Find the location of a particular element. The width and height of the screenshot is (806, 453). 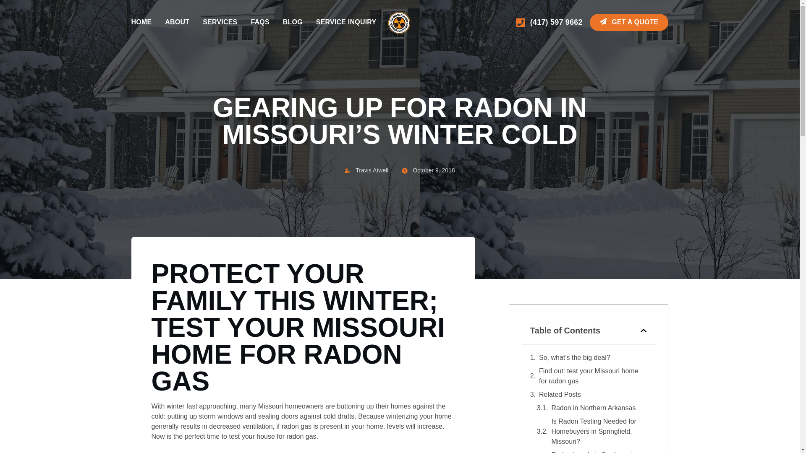

SERVICE INQUIRY is located at coordinates (346, 22).